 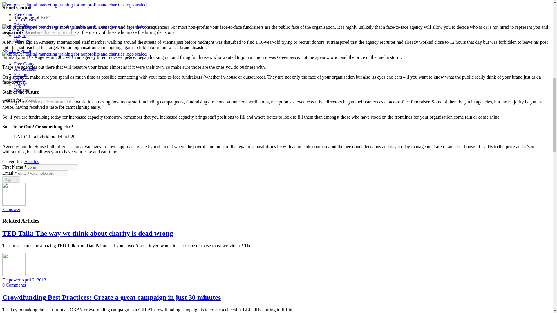 What do you see at coordinates (14, 285) in the screenshot?
I see `0 Comments` at bounding box center [14, 285].